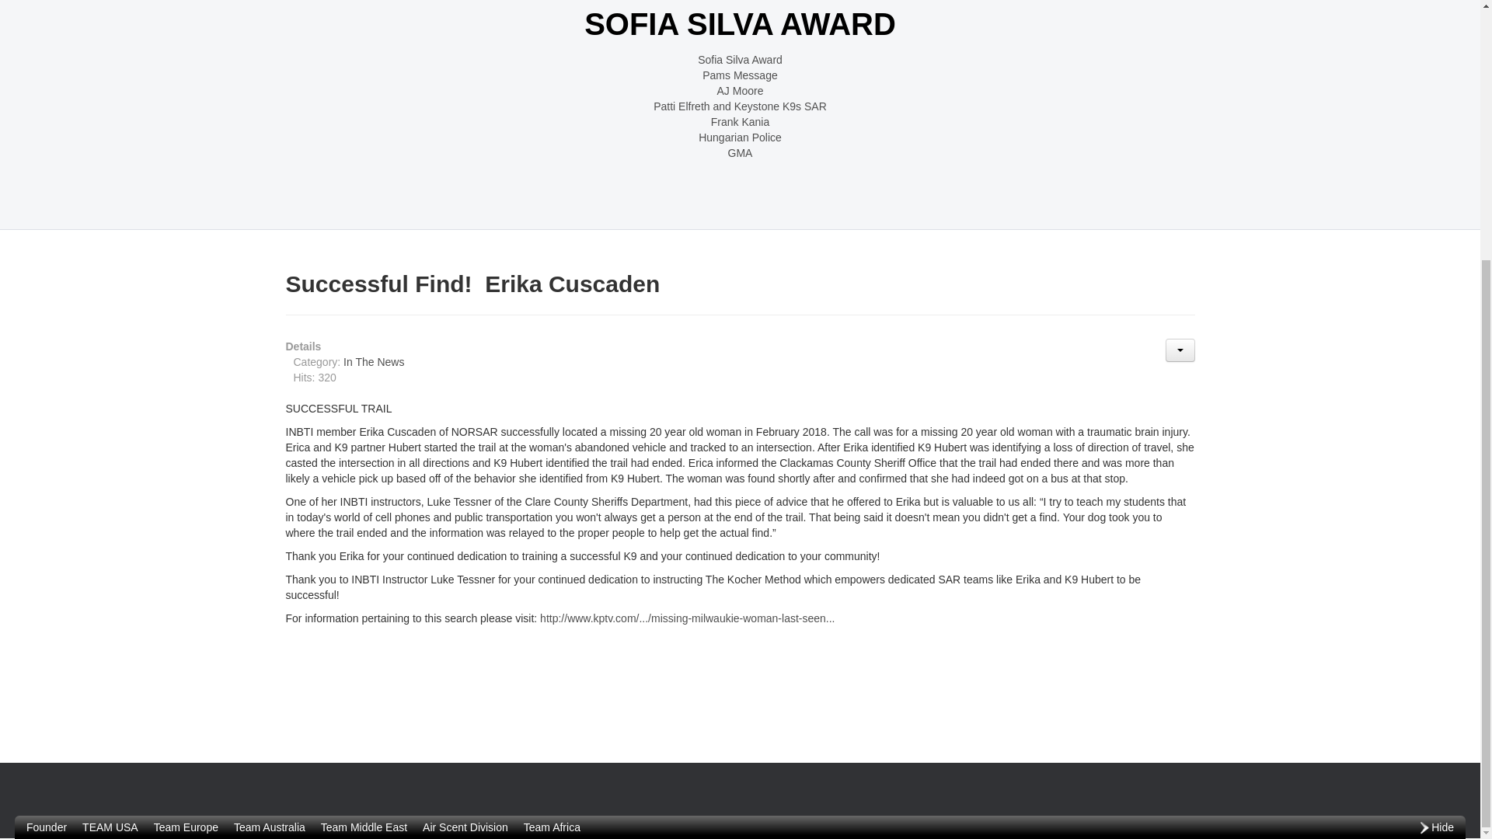 Image resolution: width=1492 pixels, height=839 pixels. I want to click on Team Australia, so click(270, 460).